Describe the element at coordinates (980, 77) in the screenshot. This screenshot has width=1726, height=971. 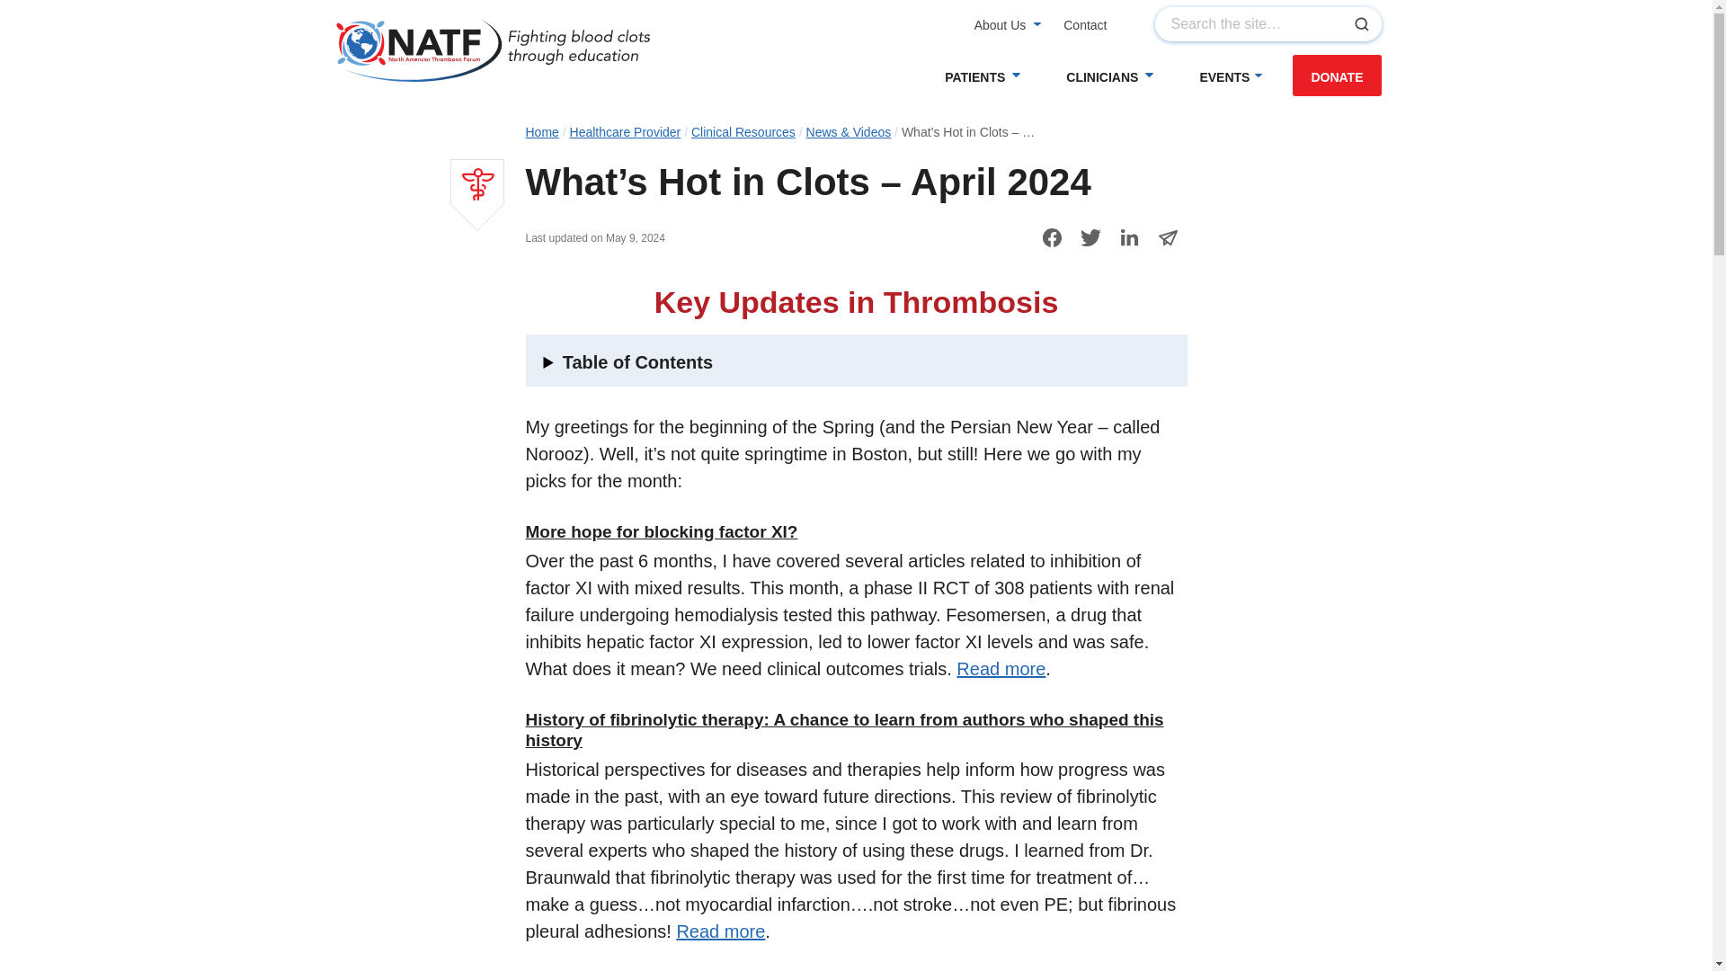
I see `PATIENTS` at that location.